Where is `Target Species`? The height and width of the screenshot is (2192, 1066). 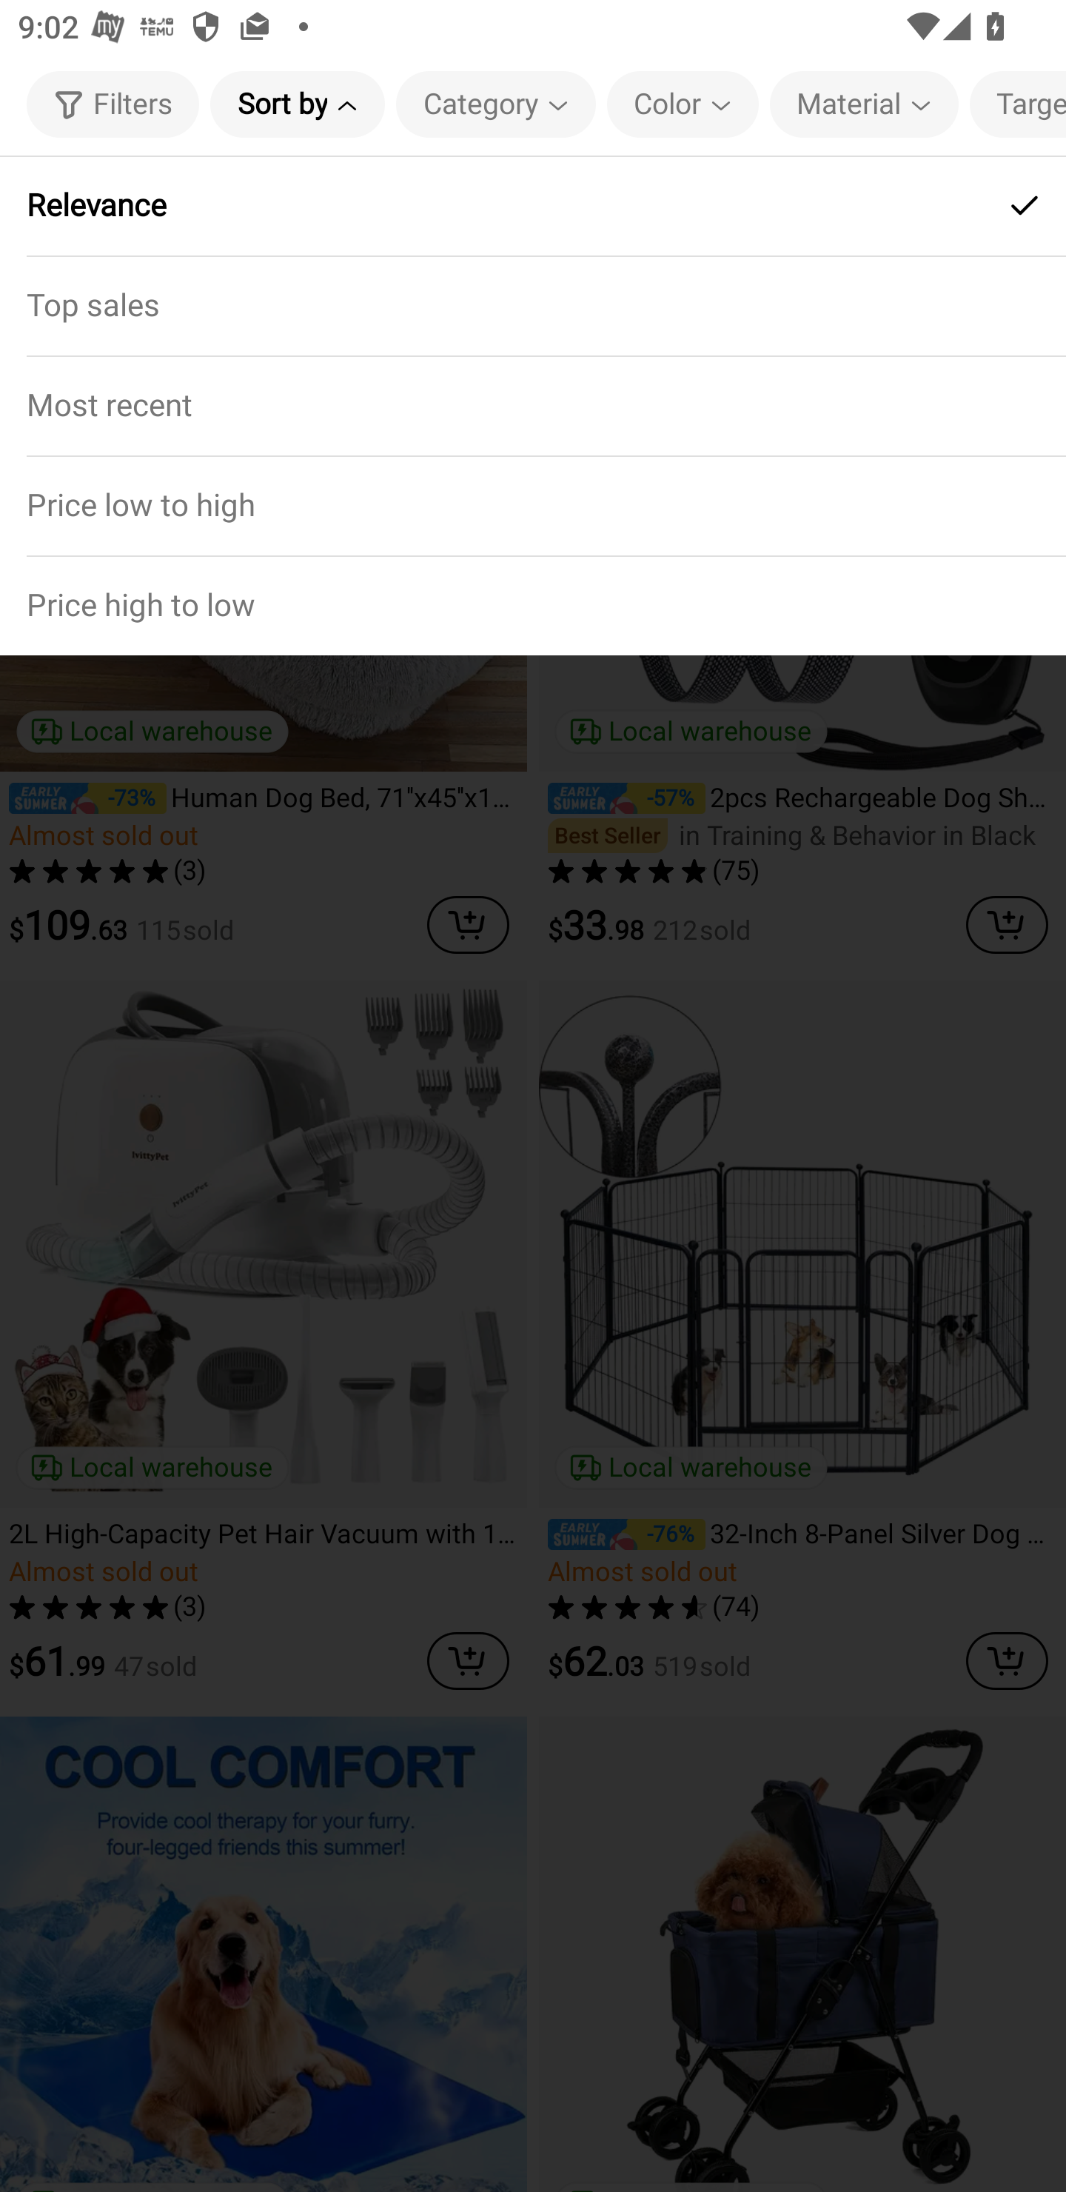
Target Species is located at coordinates (1018, 104).